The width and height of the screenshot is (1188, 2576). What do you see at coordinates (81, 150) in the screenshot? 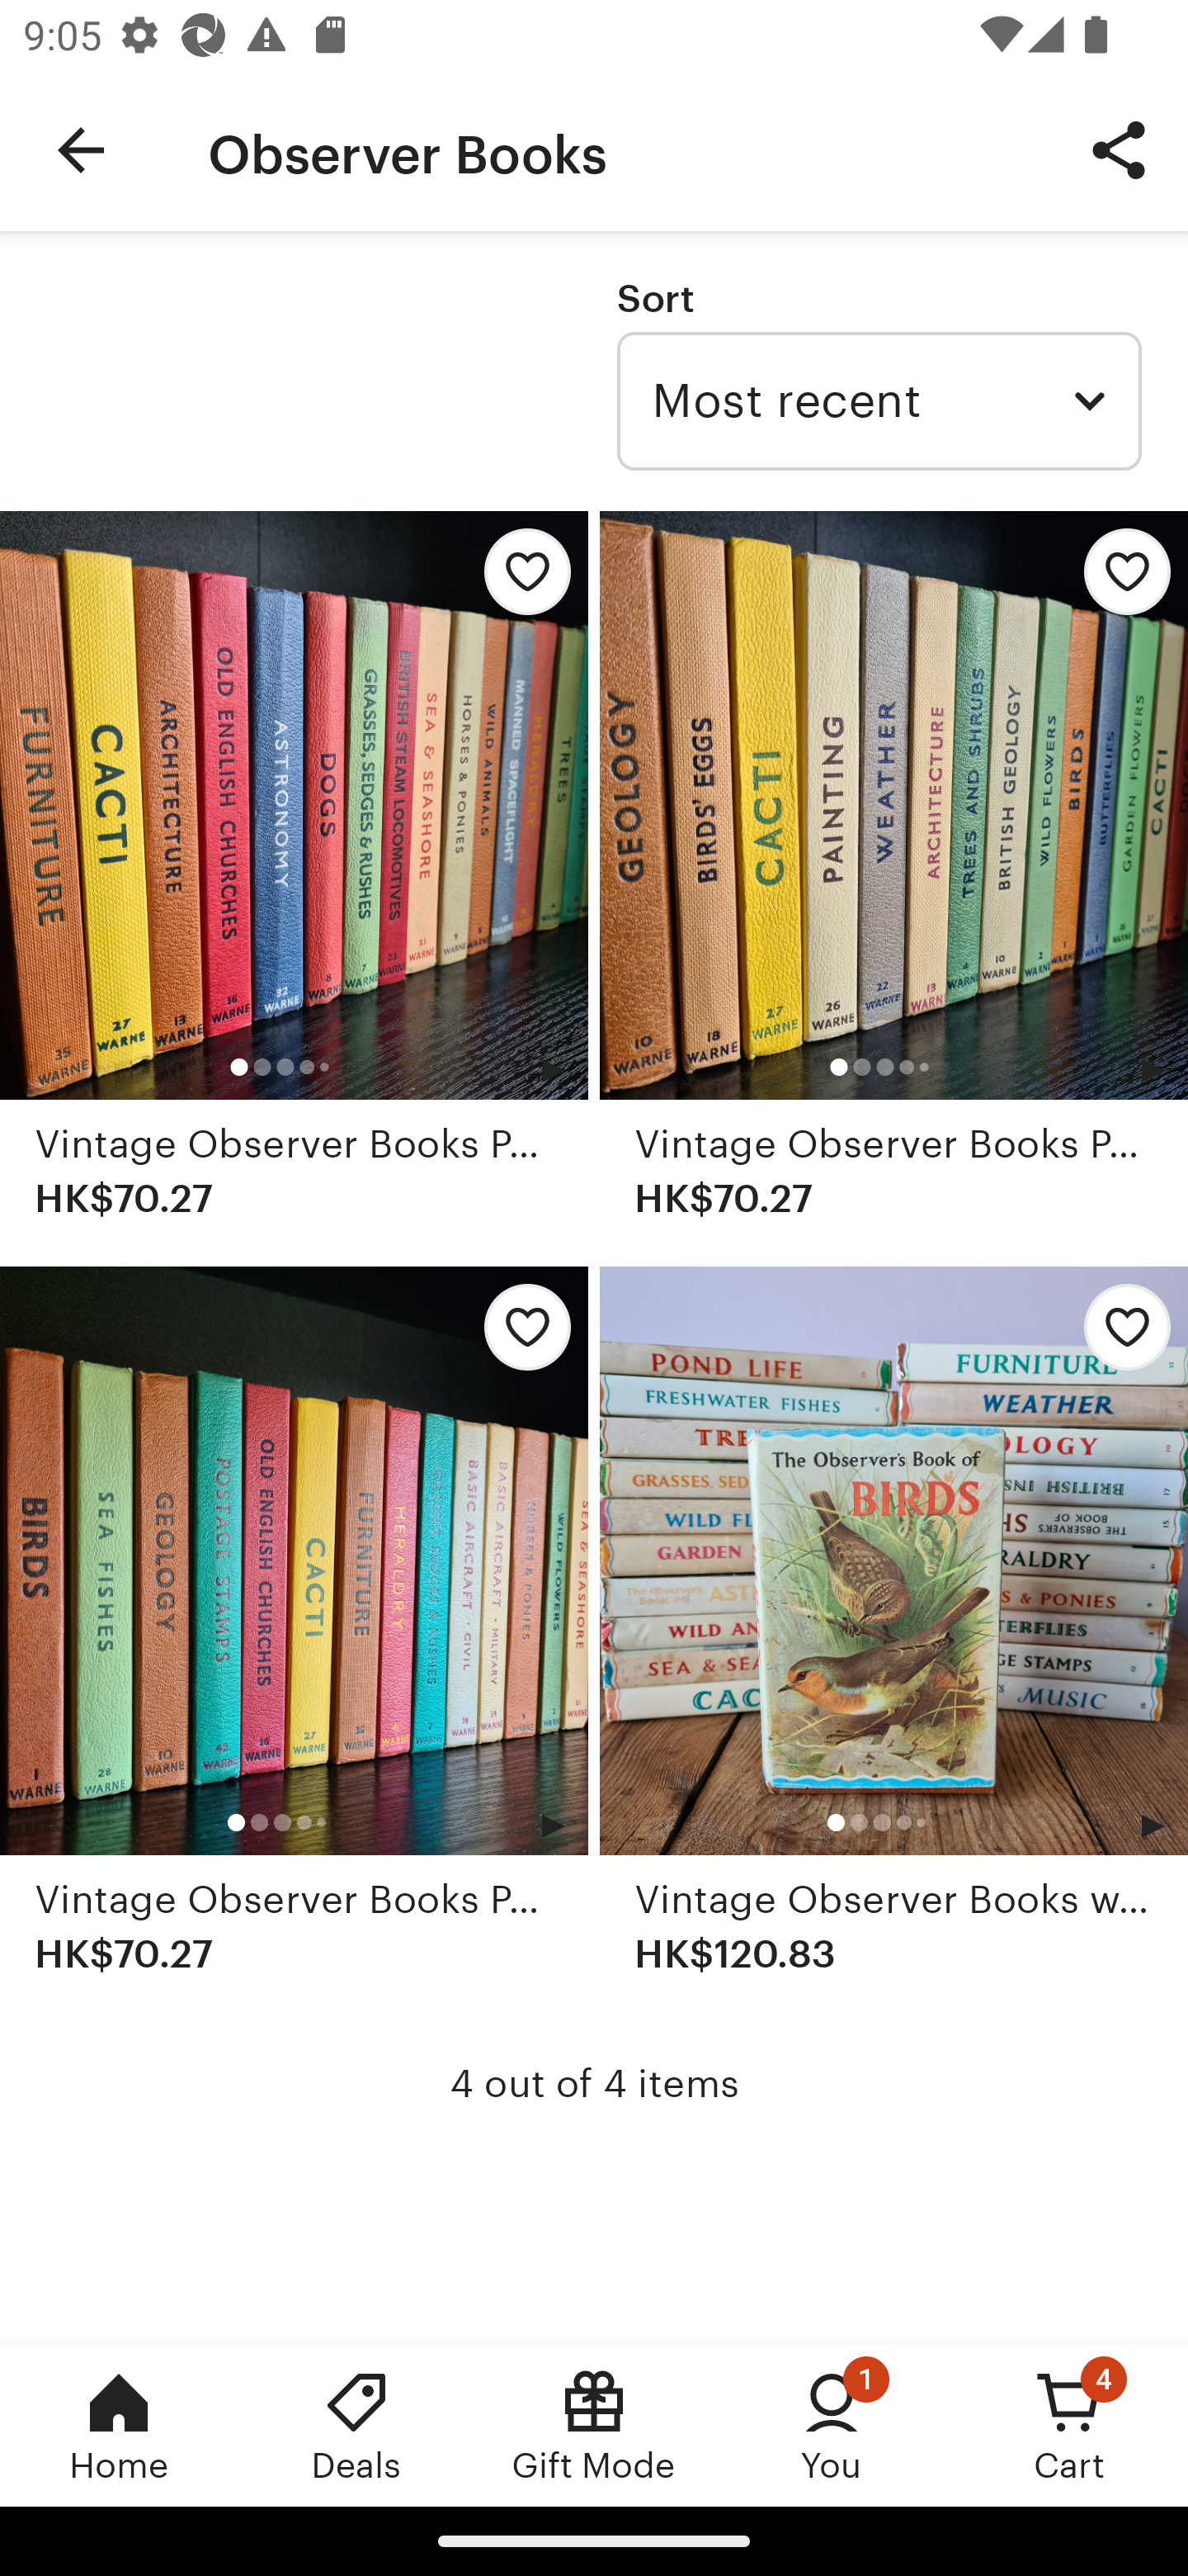
I see `Navigate up` at bounding box center [81, 150].